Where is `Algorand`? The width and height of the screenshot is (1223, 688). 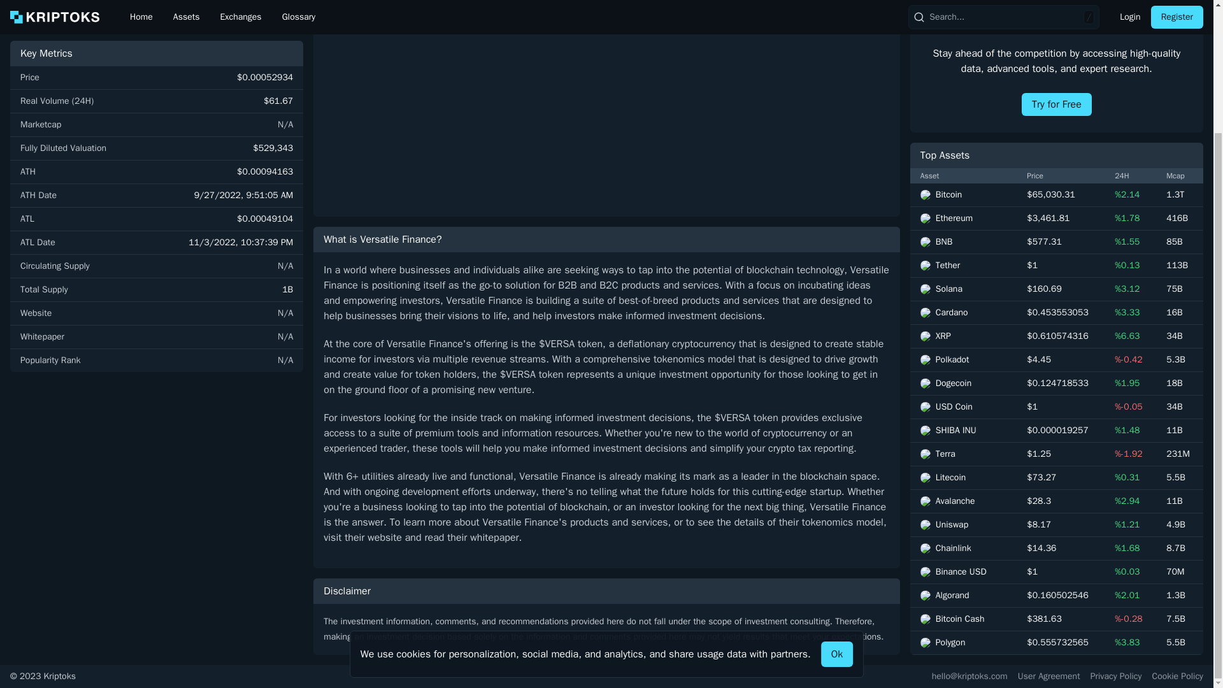
Algorand is located at coordinates (963, 506).